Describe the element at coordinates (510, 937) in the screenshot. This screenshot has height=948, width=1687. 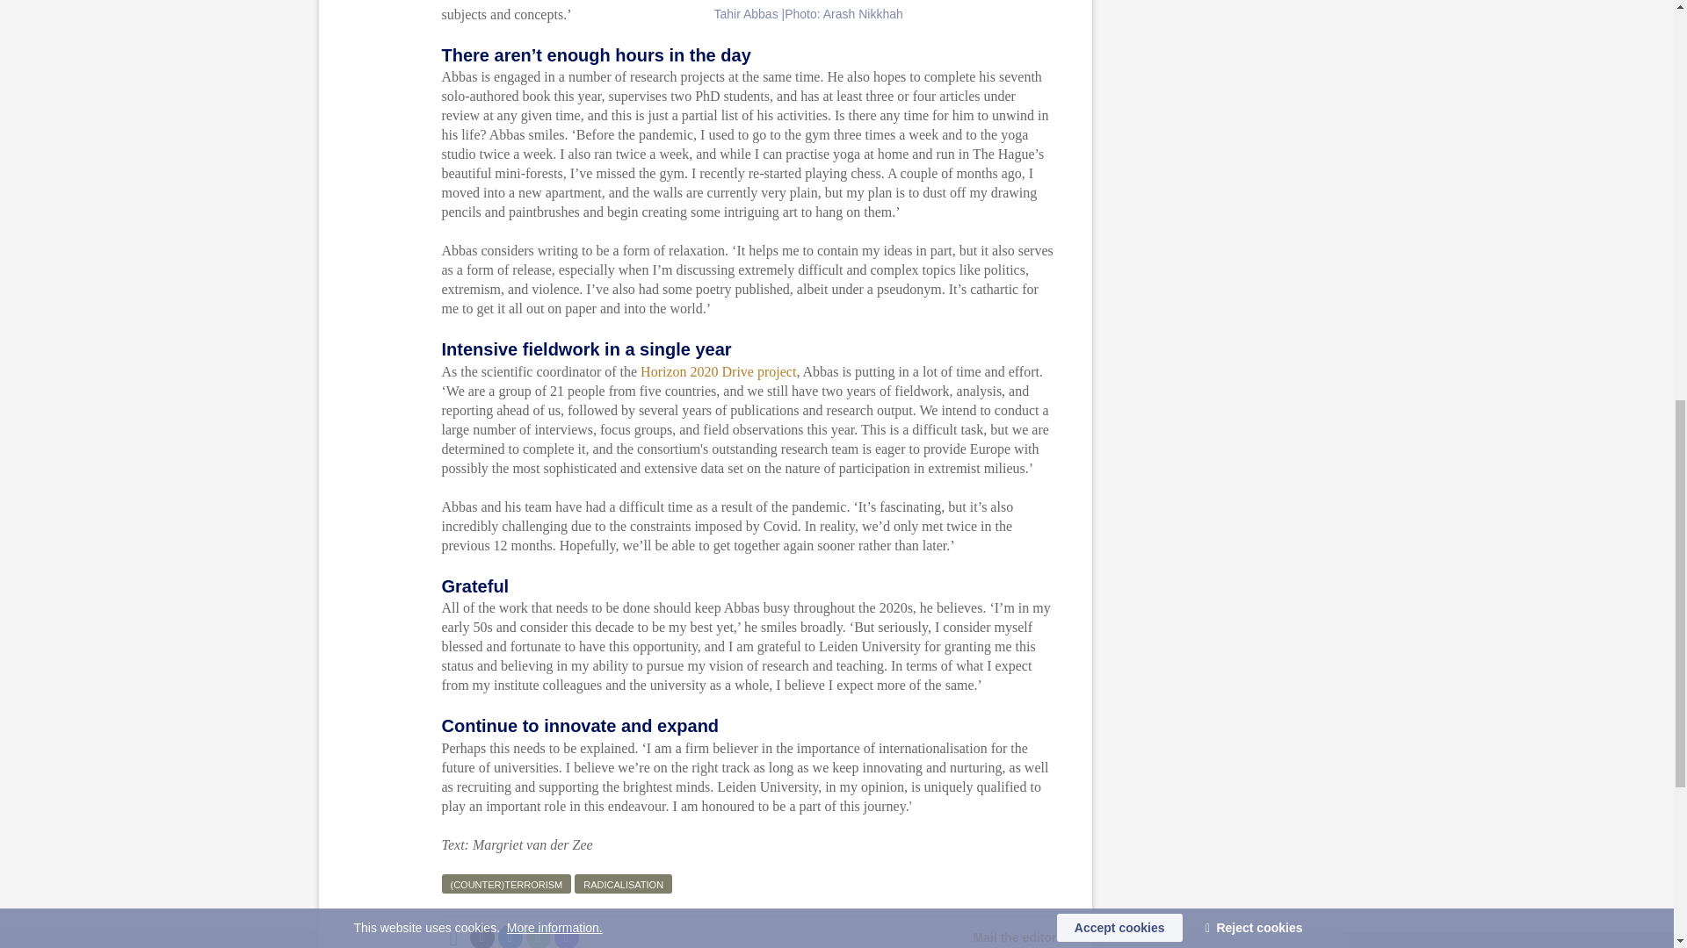
I see `Share on LinkedIn` at that location.